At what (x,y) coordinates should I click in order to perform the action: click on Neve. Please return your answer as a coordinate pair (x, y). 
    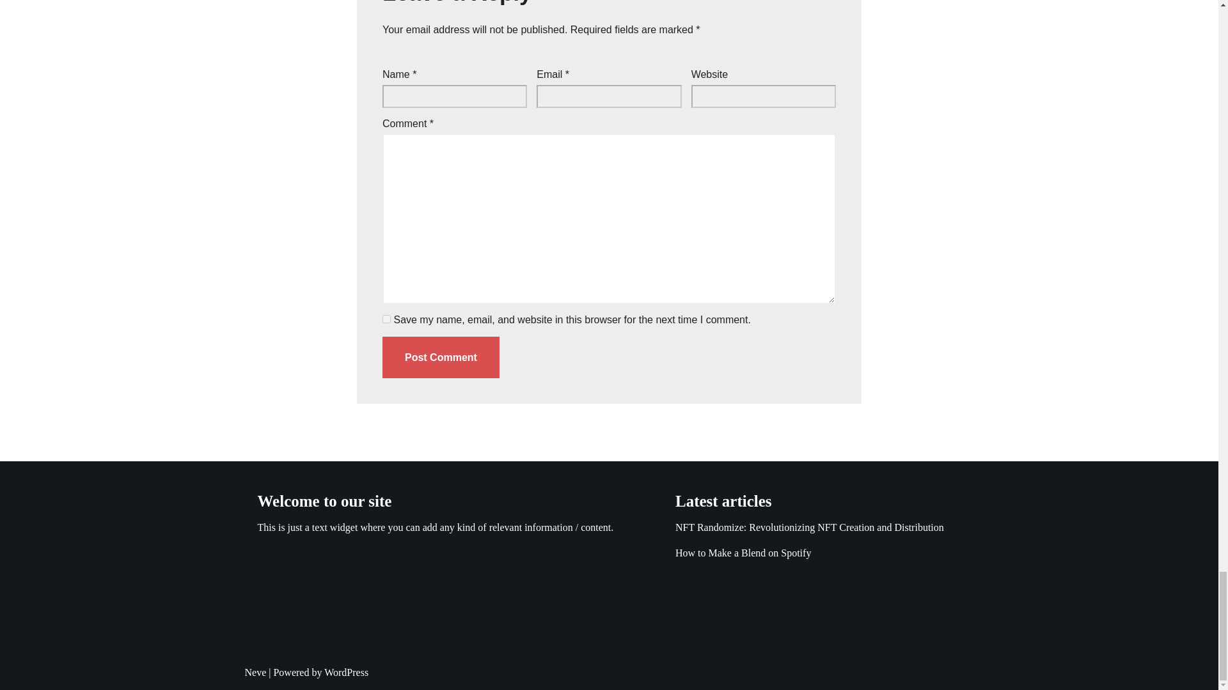
    Looking at the image, I should click on (255, 672).